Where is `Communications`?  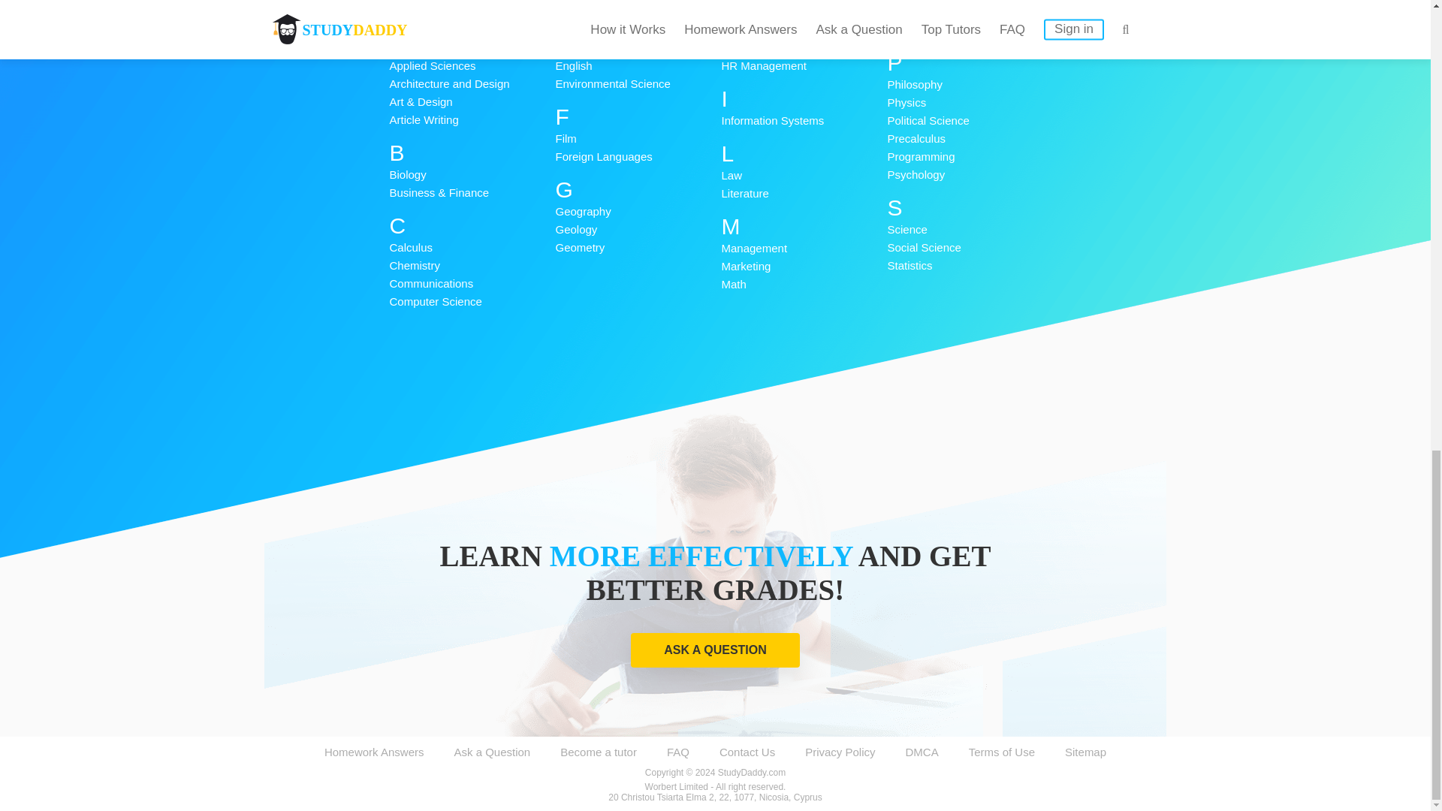 Communications is located at coordinates (472, 284).